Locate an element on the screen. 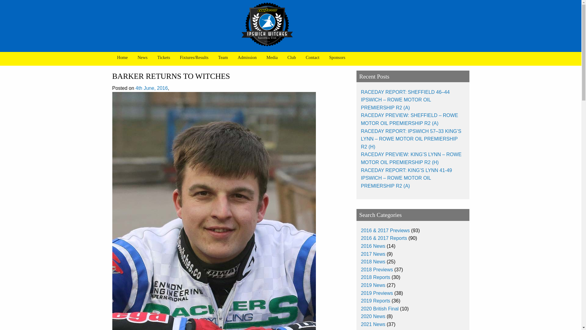  News is located at coordinates (143, 57).